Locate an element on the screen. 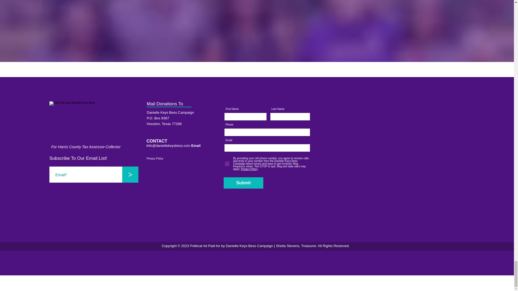 This screenshot has height=291, width=518. Privacy Policy is located at coordinates (249, 169).